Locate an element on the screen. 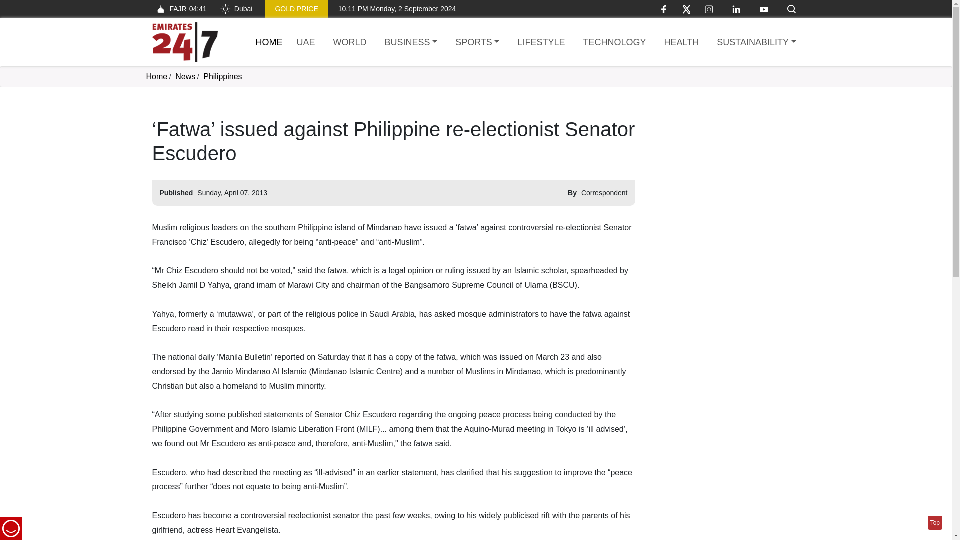 This screenshot has height=540, width=960. SUSTAINABILITY is located at coordinates (756, 43).